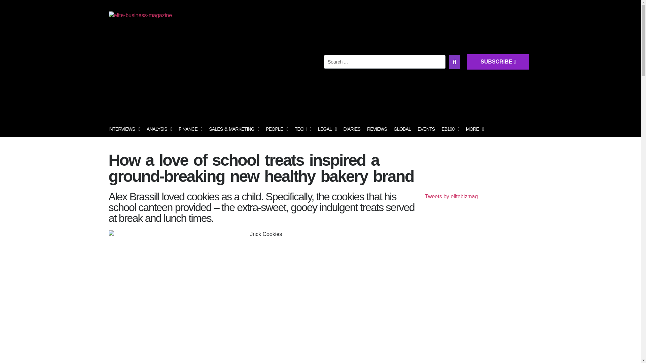 This screenshot has width=646, height=363. I want to click on ANALYSIS, so click(159, 129).